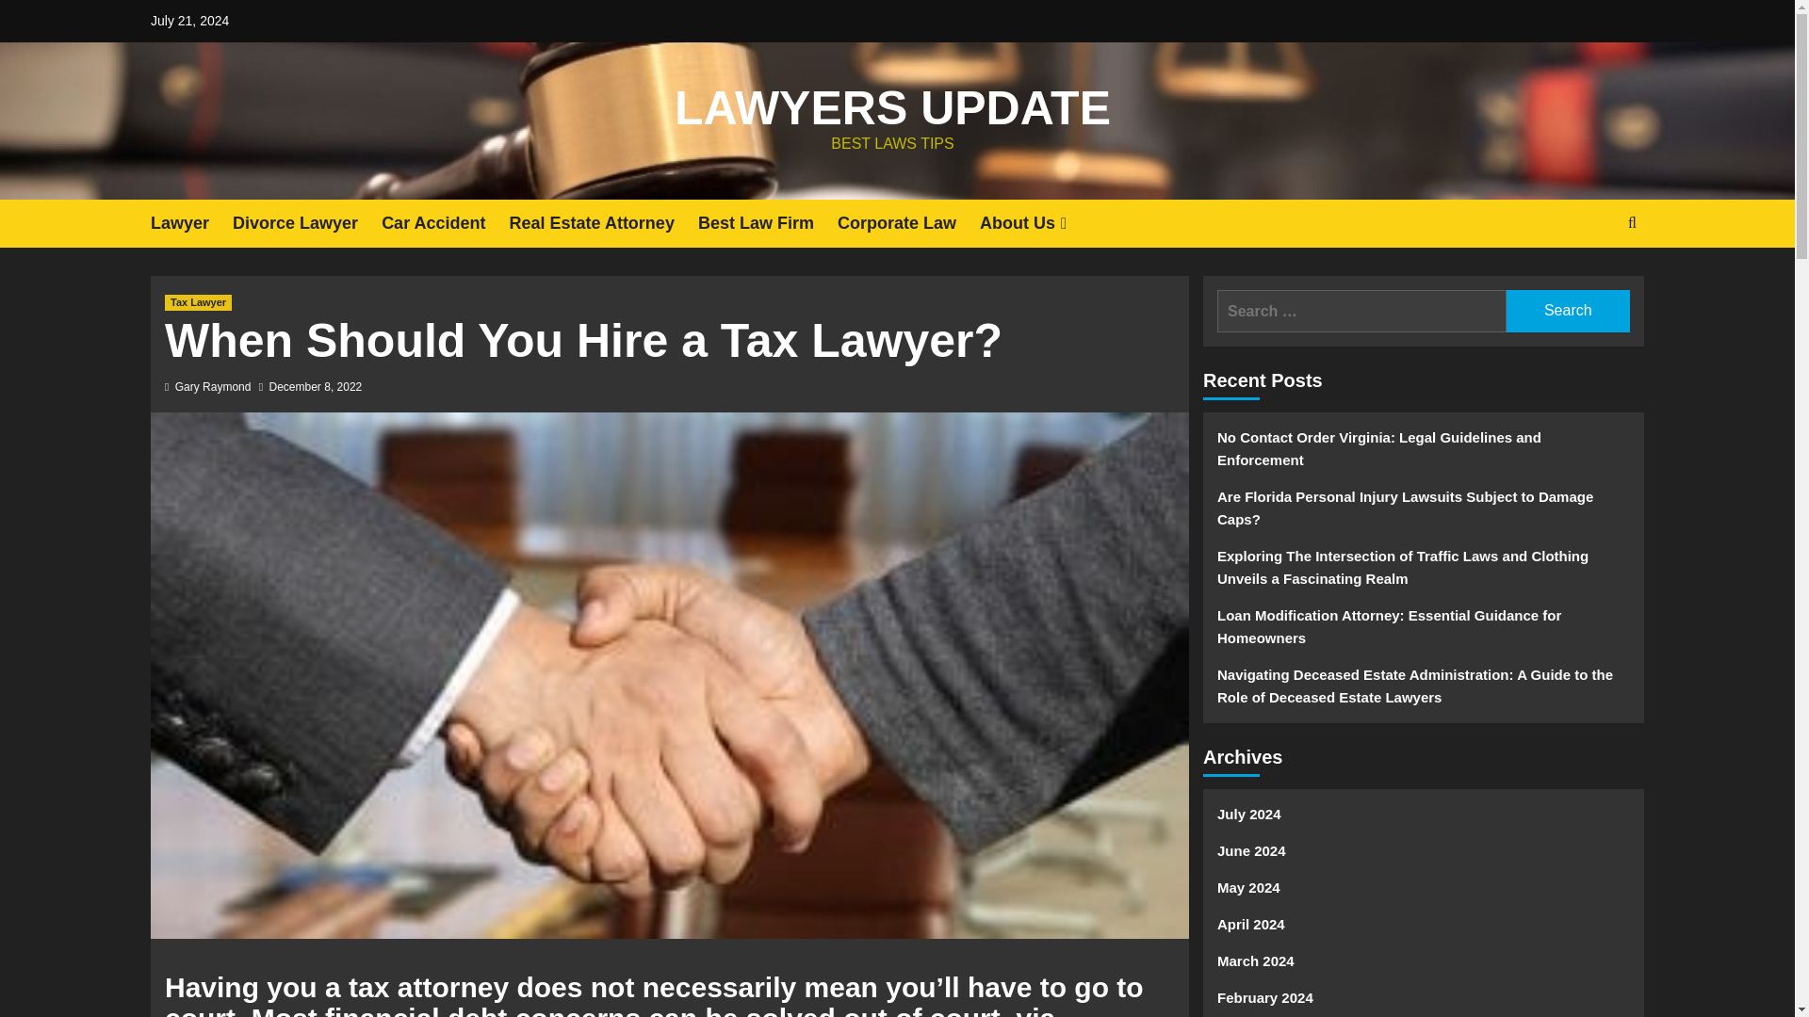 The width and height of the screenshot is (1809, 1017). What do you see at coordinates (191, 223) in the screenshot?
I see `Lawyer` at bounding box center [191, 223].